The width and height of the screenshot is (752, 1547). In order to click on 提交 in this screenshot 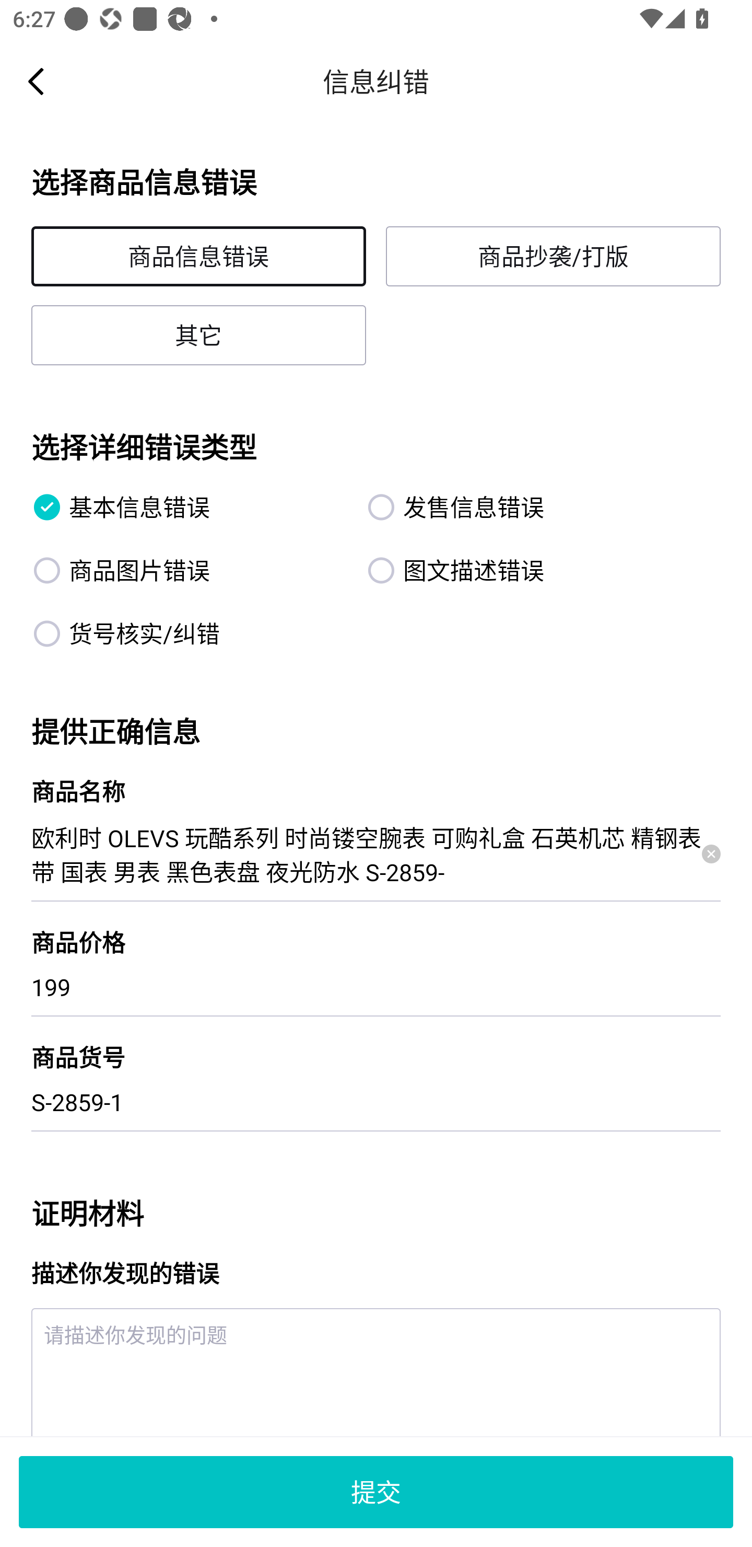, I will do `click(376, 1492)`.